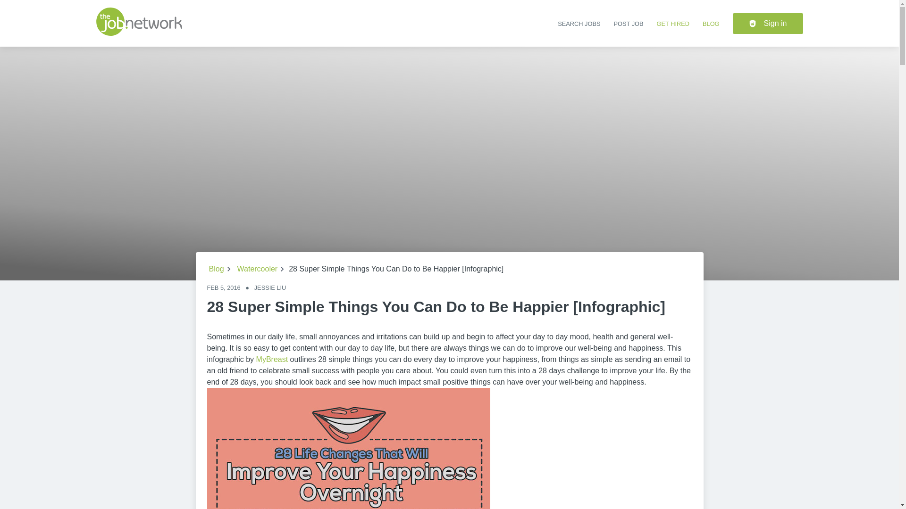  Describe the element at coordinates (258, 269) in the screenshot. I see `Watercooler` at that location.